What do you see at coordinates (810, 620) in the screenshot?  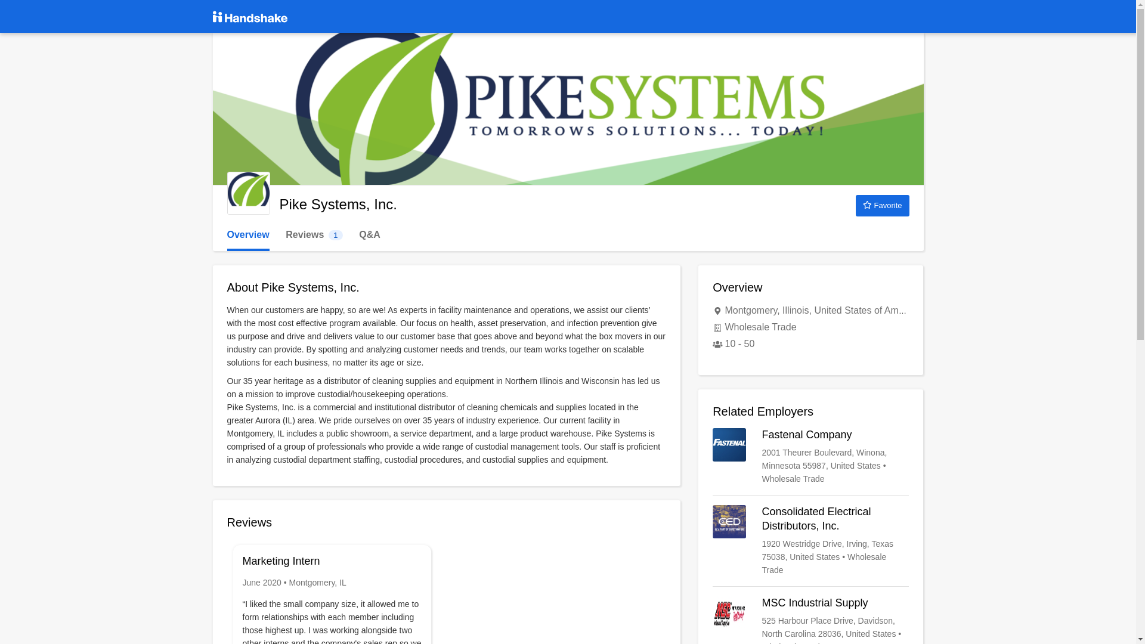 I see `MSC Industrial Supply` at bounding box center [810, 620].